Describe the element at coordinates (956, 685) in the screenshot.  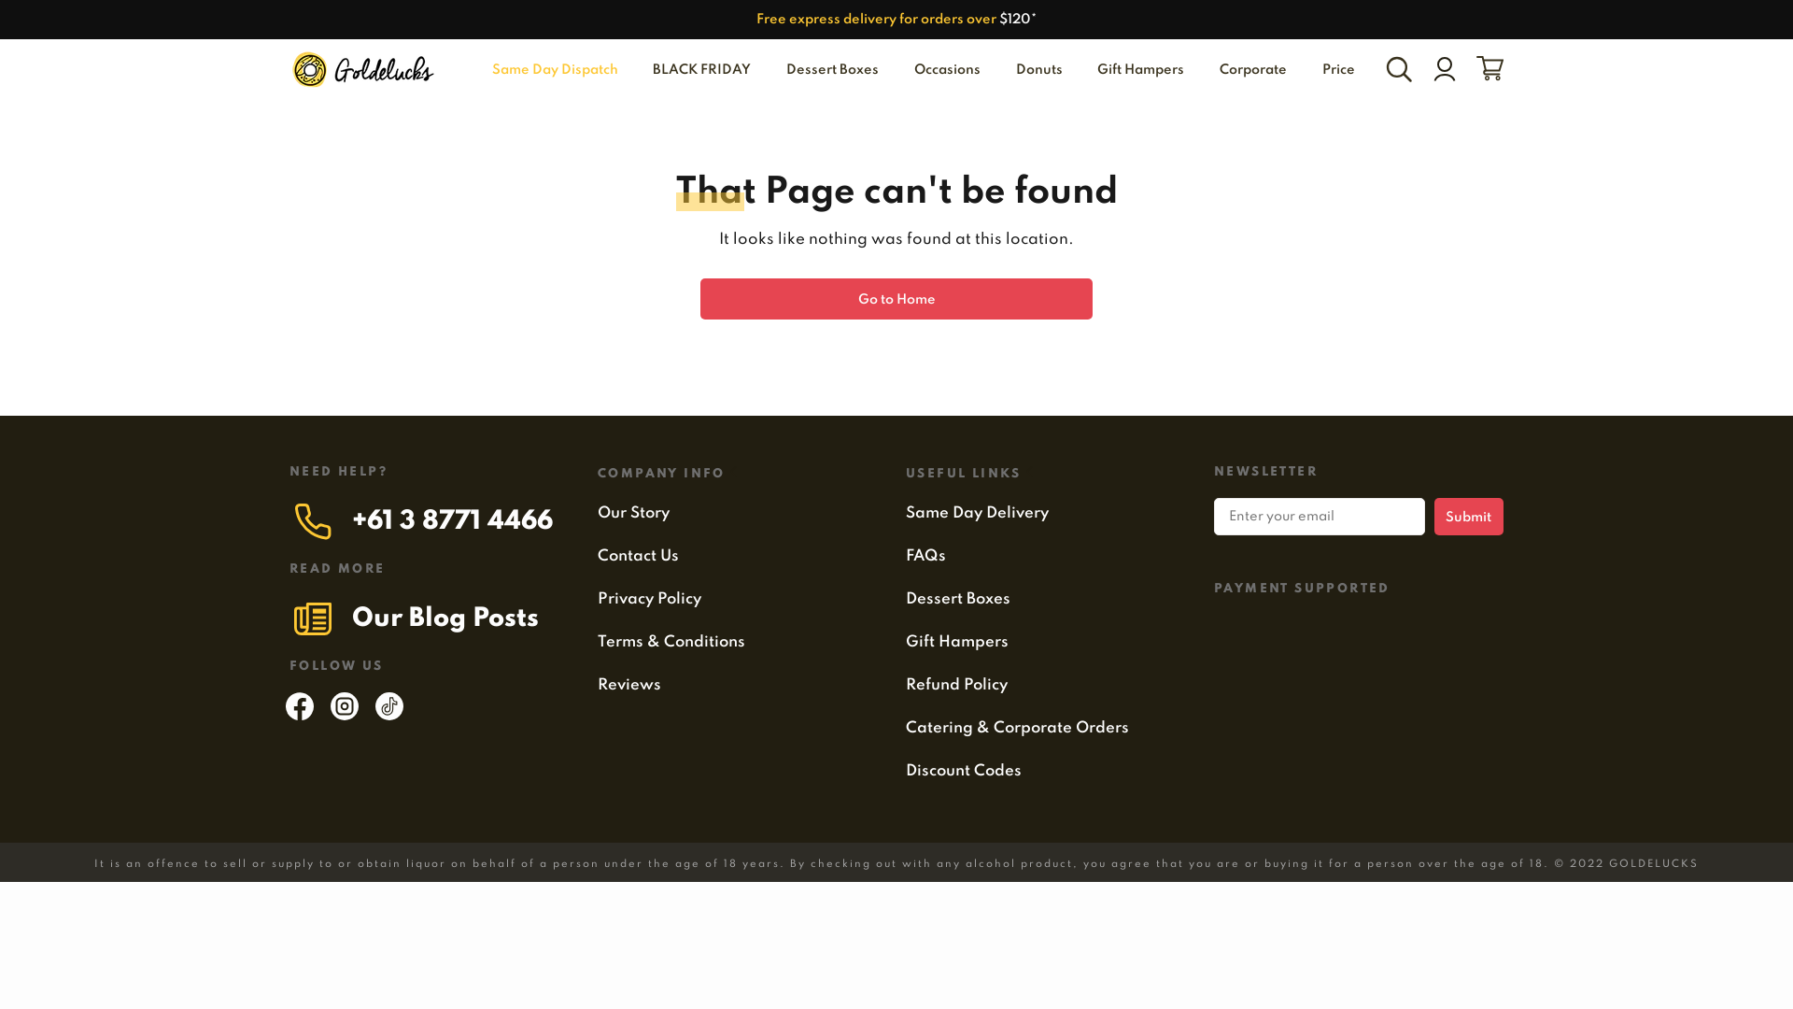
I see `Refund Policy` at that location.